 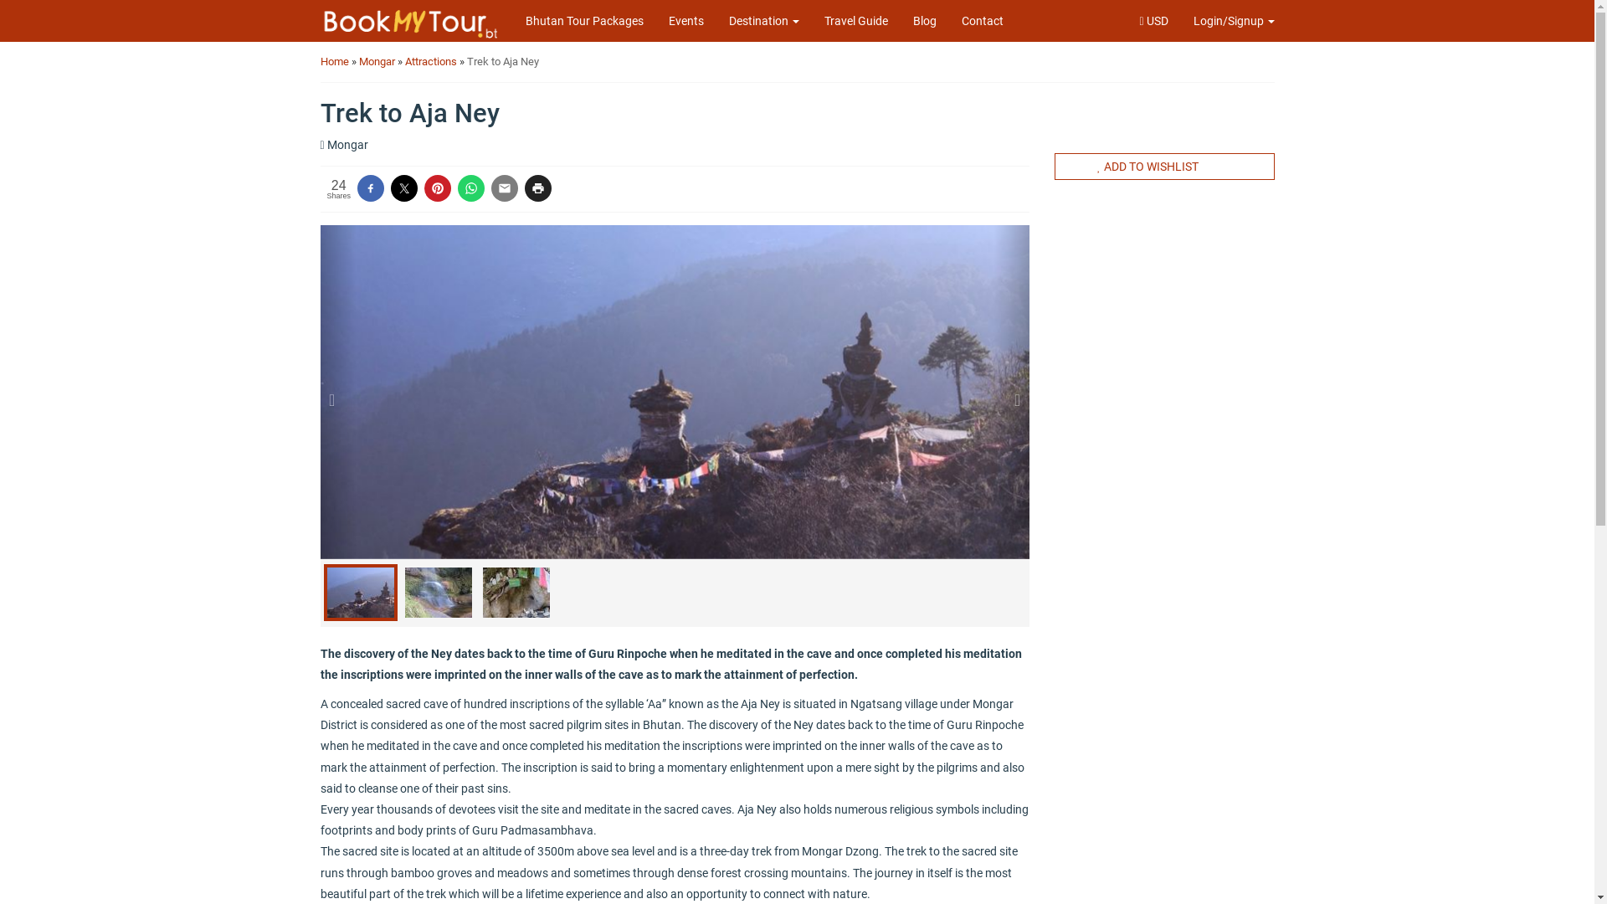 What do you see at coordinates (764, 21) in the screenshot?
I see `Destination` at bounding box center [764, 21].